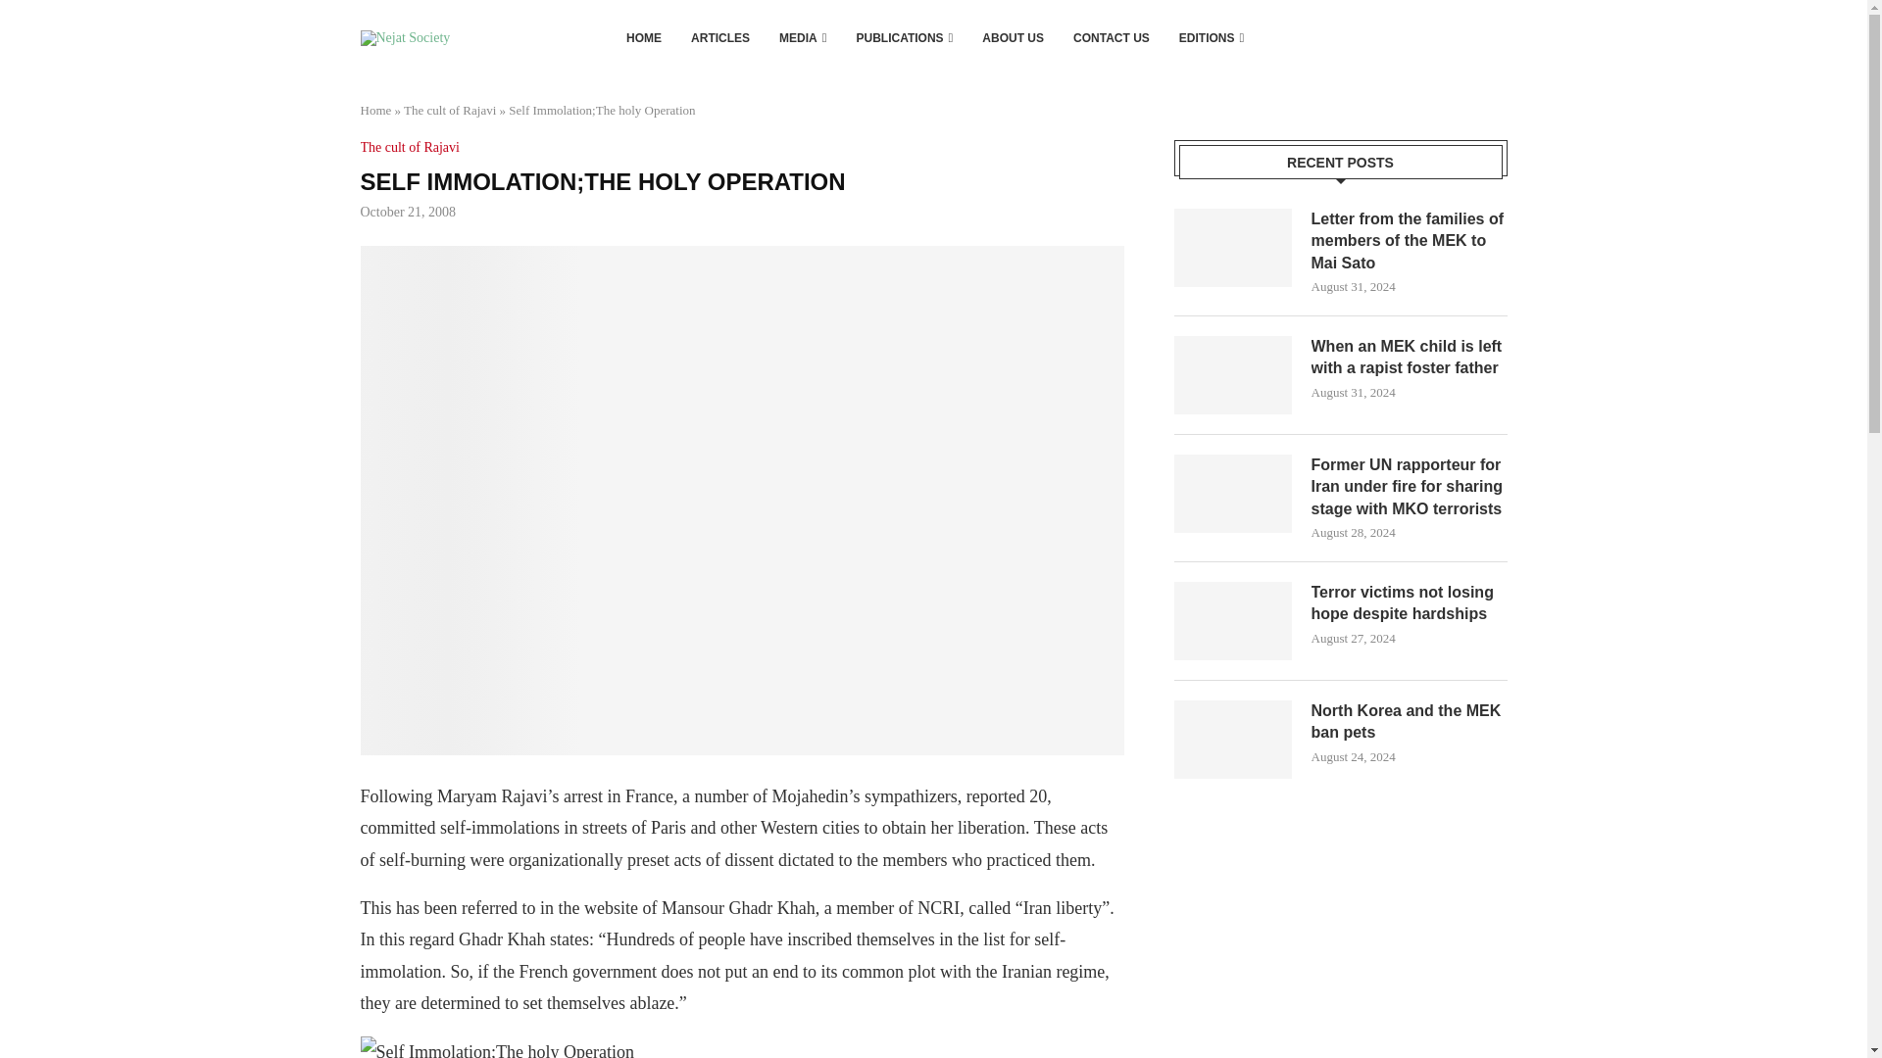 The height and width of the screenshot is (1058, 1882). I want to click on When an MEK child is left with a rapist foster father, so click(1410, 358).